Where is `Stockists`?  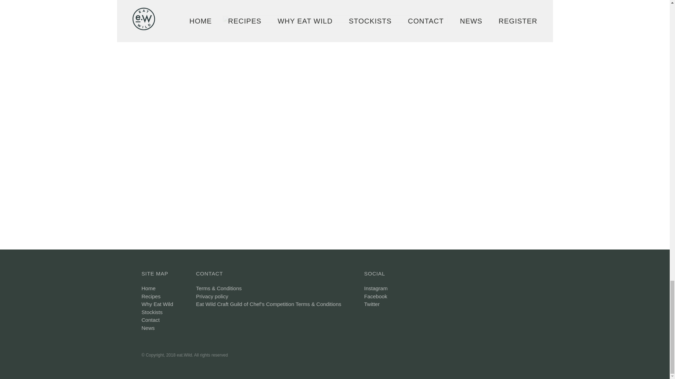
Stockists is located at coordinates (152, 312).